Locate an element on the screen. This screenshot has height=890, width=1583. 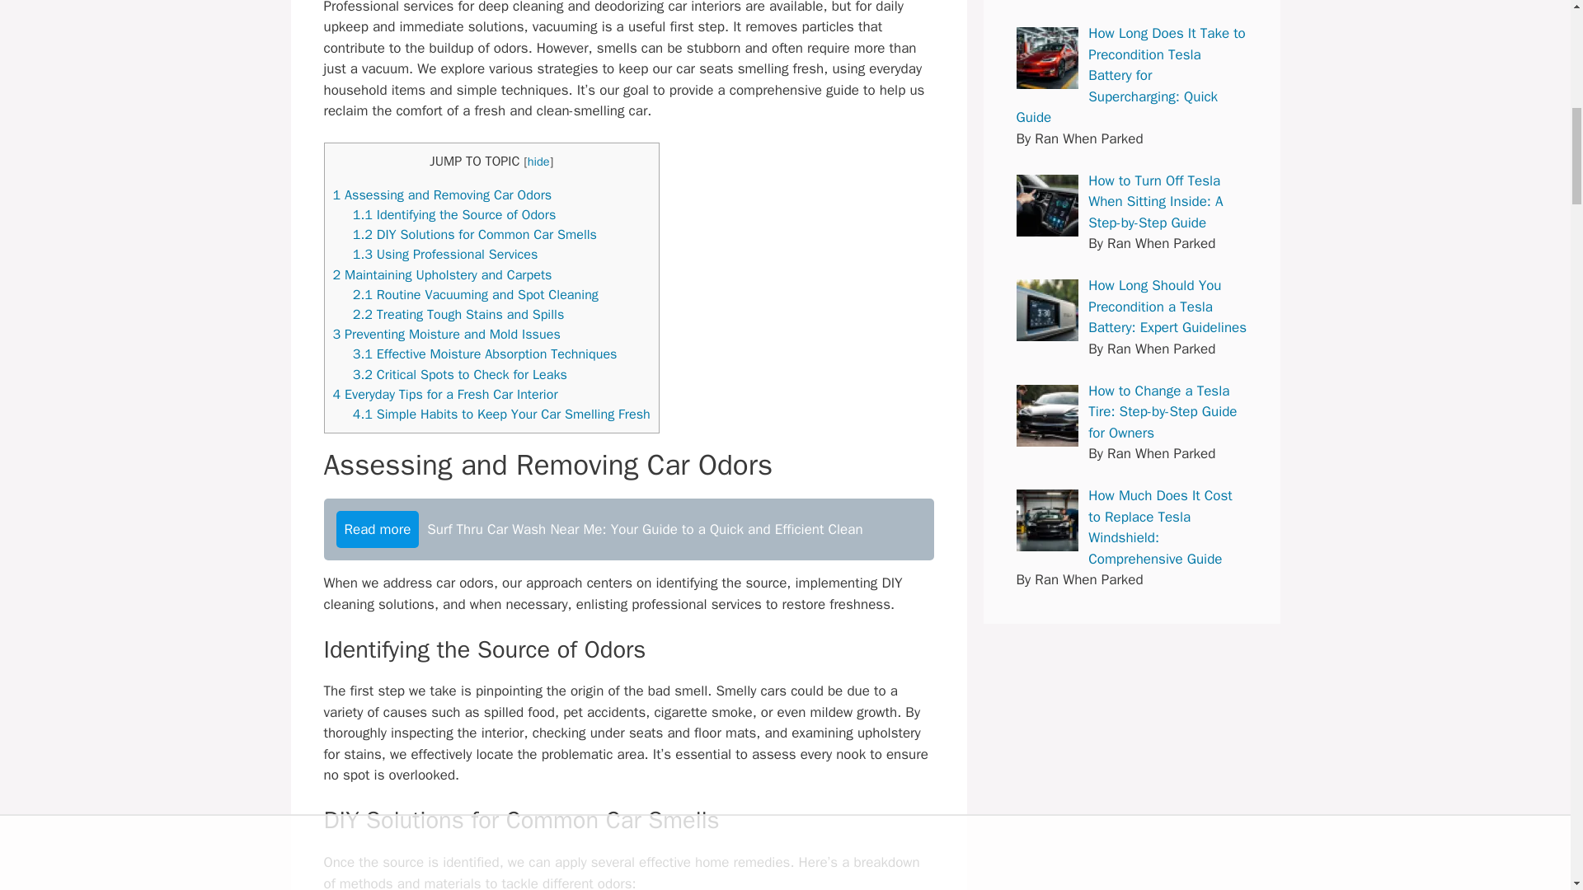
1 Assessing and Removing Car Odors is located at coordinates (442, 194).